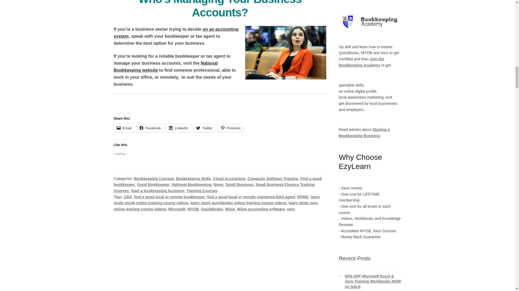  Describe the element at coordinates (150, 128) in the screenshot. I see `Click to share on Facebook` at that location.